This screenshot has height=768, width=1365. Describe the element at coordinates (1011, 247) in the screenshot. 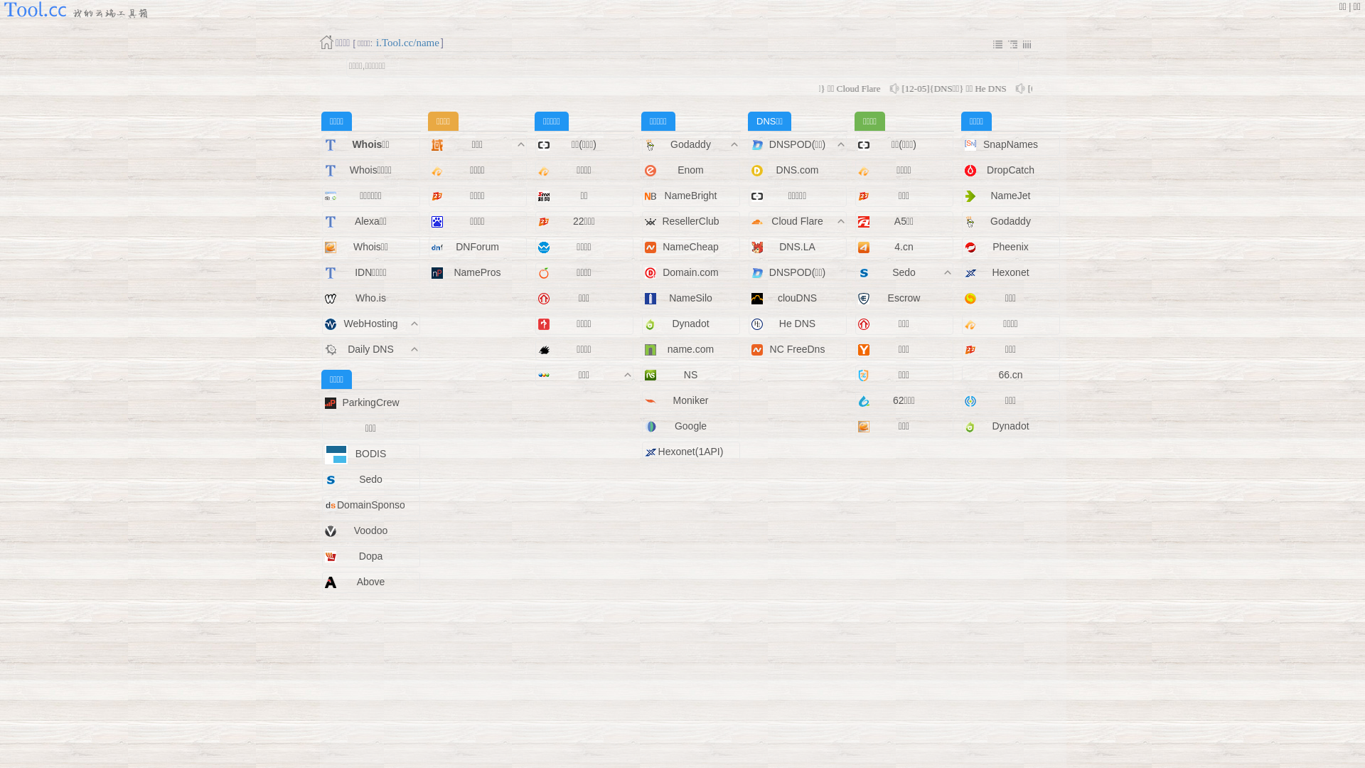

I see `Pheenix` at that location.